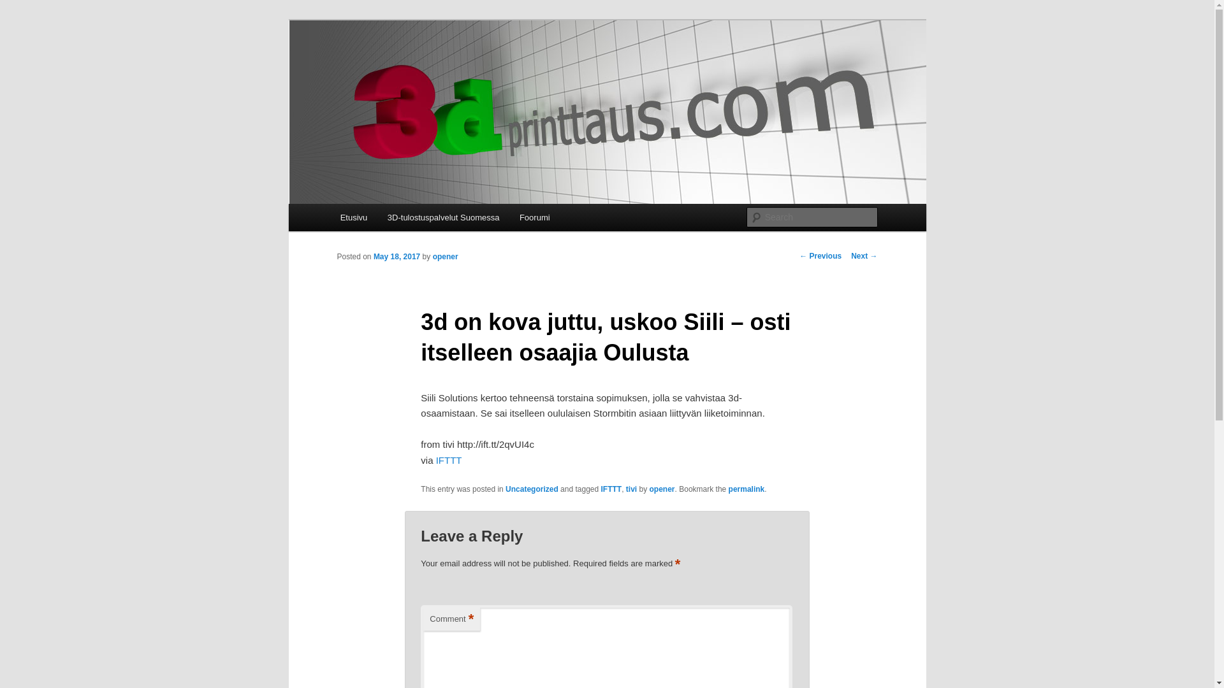 Image resolution: width=1224 pixels, height=688 pixels. Describe the element at coordinates (397, 257) in the screenshot. I see `May 18, 2017` at that location.